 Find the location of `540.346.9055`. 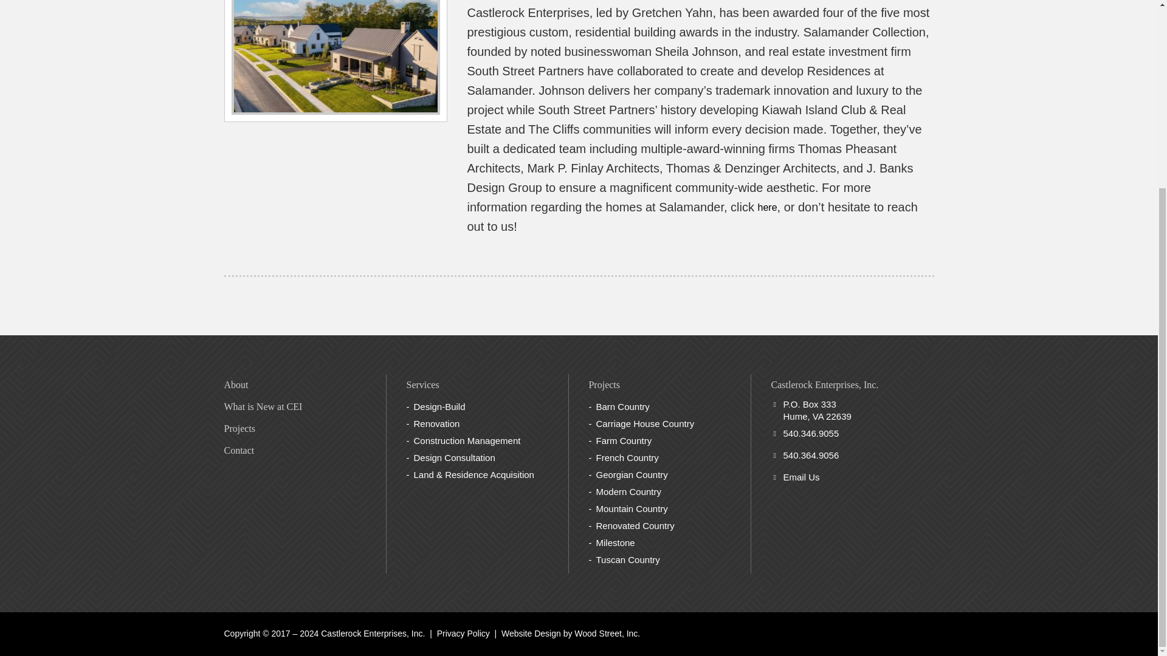

540.346.9055 is located at coordinates (811, 434).